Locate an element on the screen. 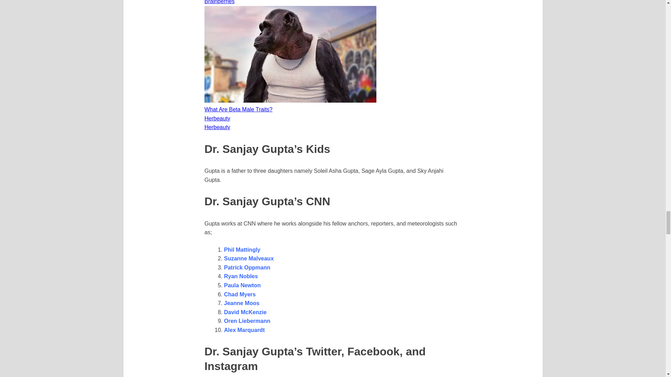  Patrick Oppmann  is located at coordinates (248, 267).